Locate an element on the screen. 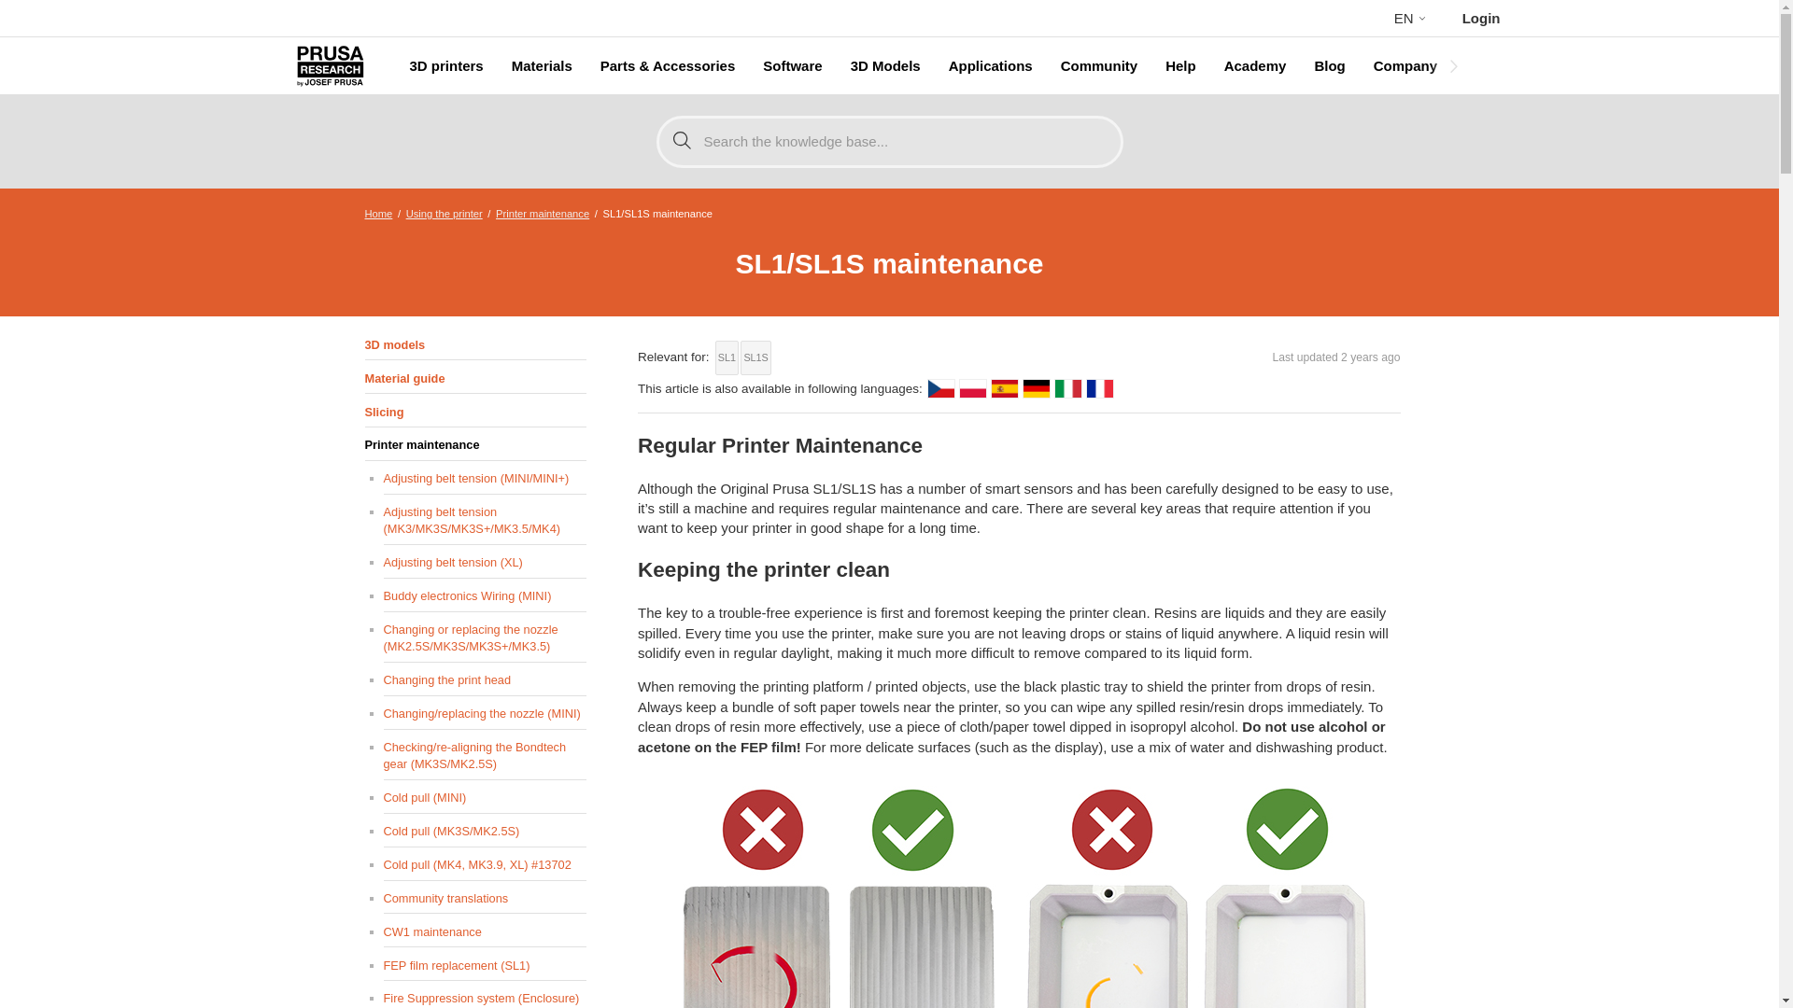  CS is located at coordinates (941, 388).